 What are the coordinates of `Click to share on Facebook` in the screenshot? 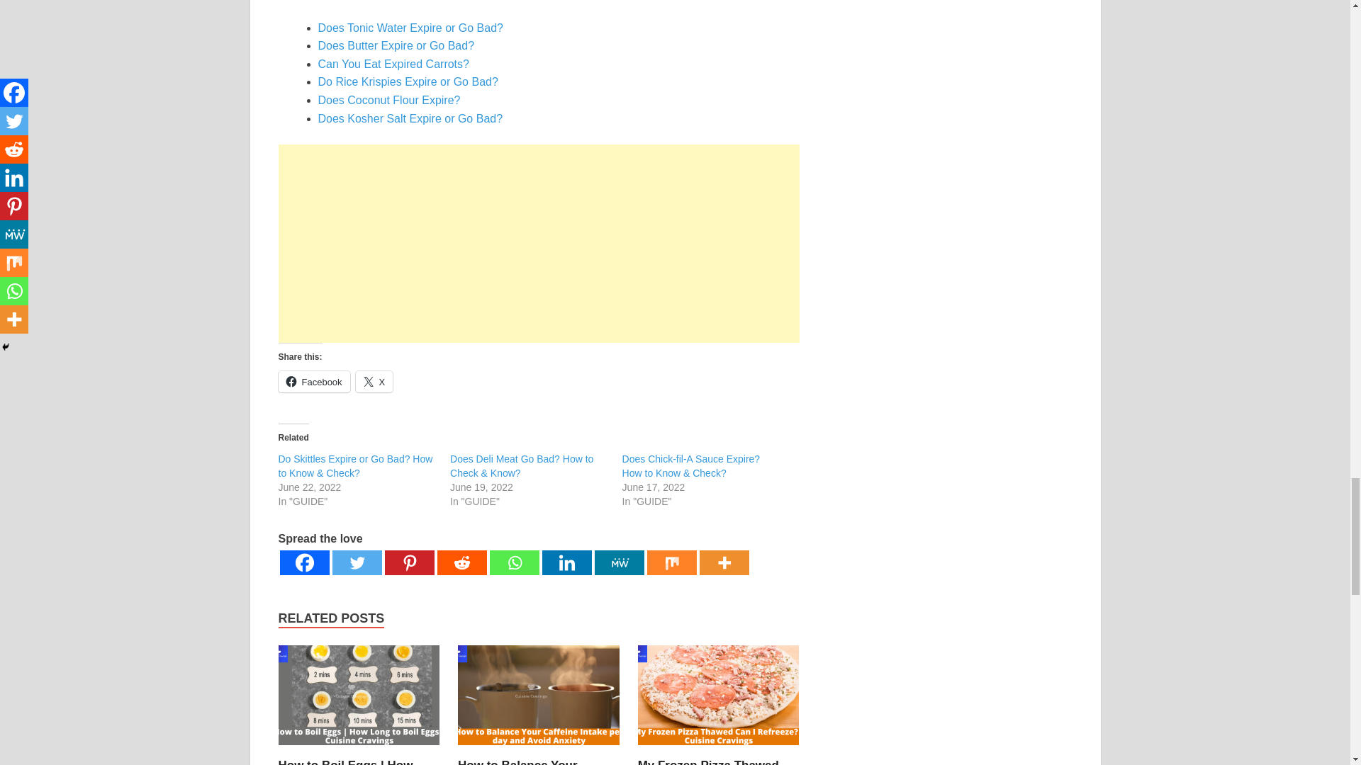 It's located at (313, 381).